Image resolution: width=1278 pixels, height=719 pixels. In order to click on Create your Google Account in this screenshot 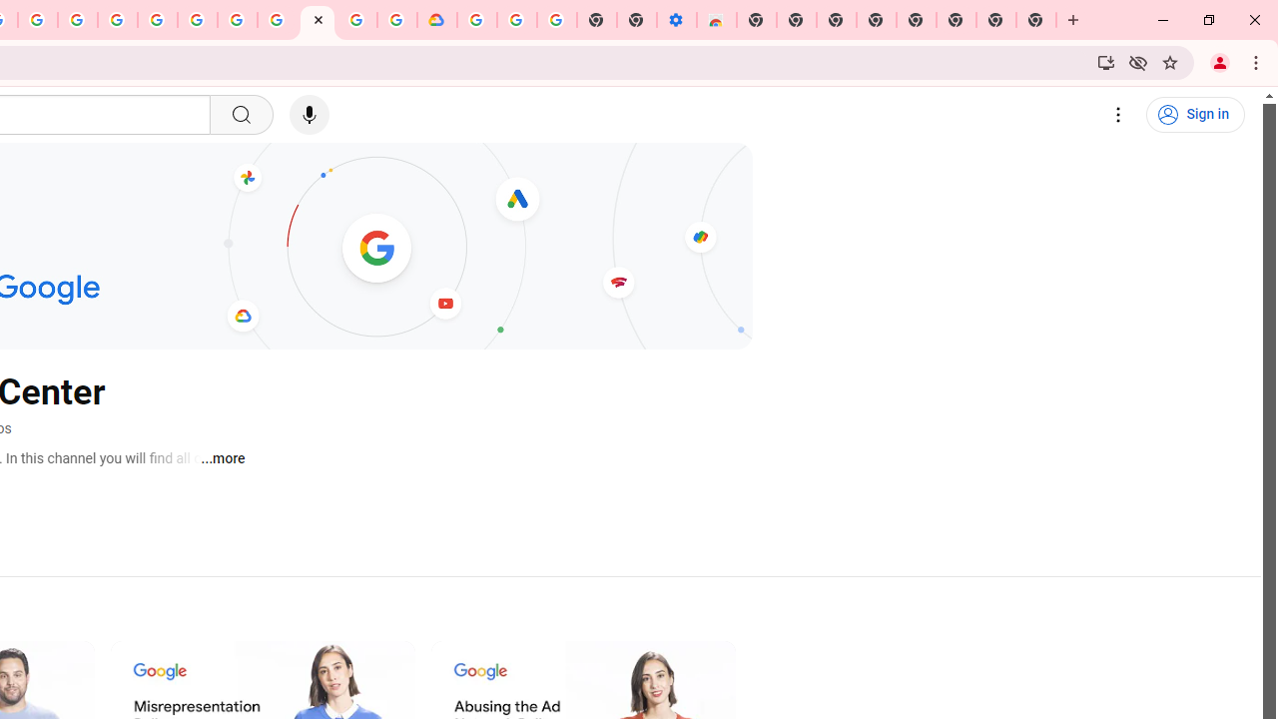, I will do `click(356, 20)`.